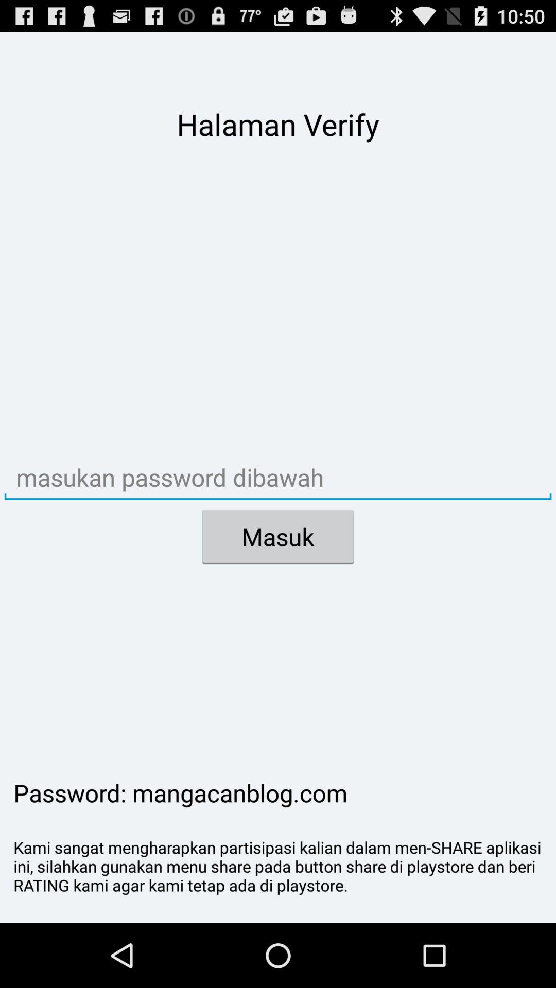 This screenshot has height=988, width=556. What do you see at coordinates (278, 537) in the screenshot?
I see `flip to masuk icon` at bounding box center [278, 537].